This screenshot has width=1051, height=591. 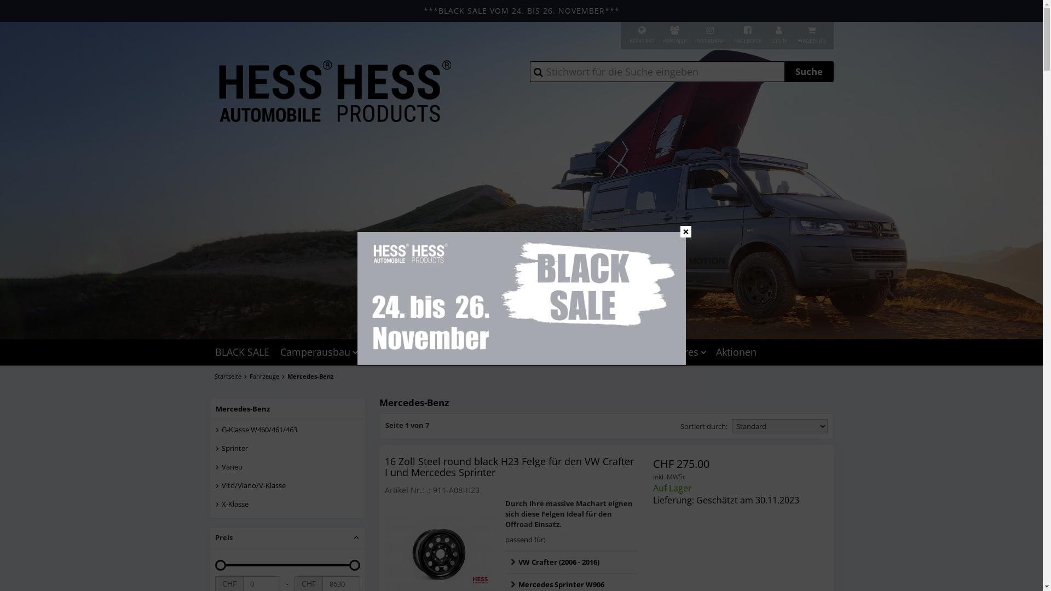 I want to click on Aktionen, so click(x=736, y=352).